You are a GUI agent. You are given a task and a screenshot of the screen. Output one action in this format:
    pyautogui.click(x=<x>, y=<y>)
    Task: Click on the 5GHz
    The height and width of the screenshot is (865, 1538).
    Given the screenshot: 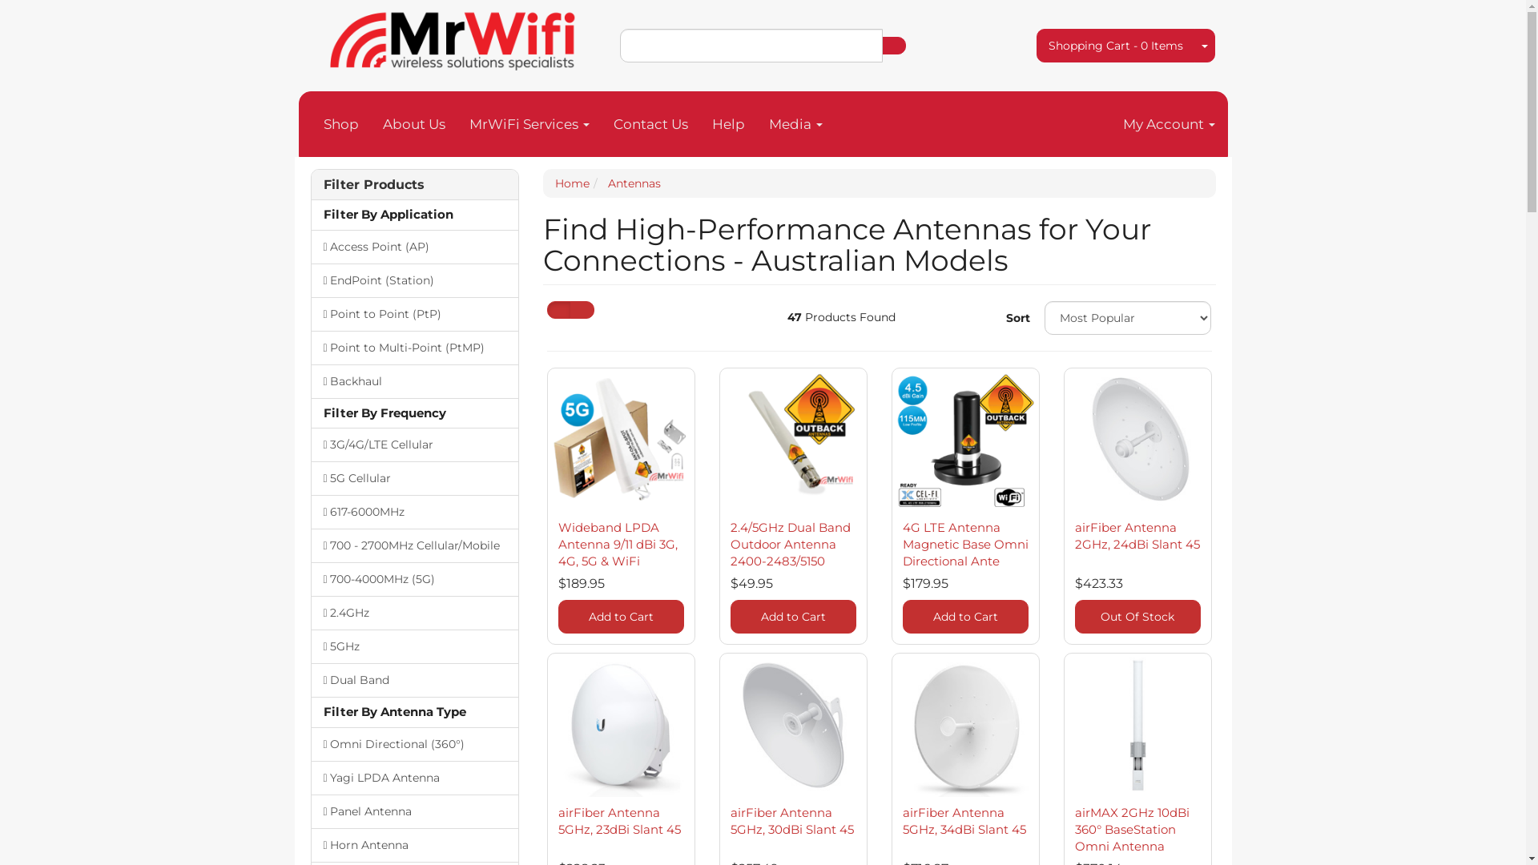 What is the action you would take?
    pyautogui.click(x=414, y=646)
    